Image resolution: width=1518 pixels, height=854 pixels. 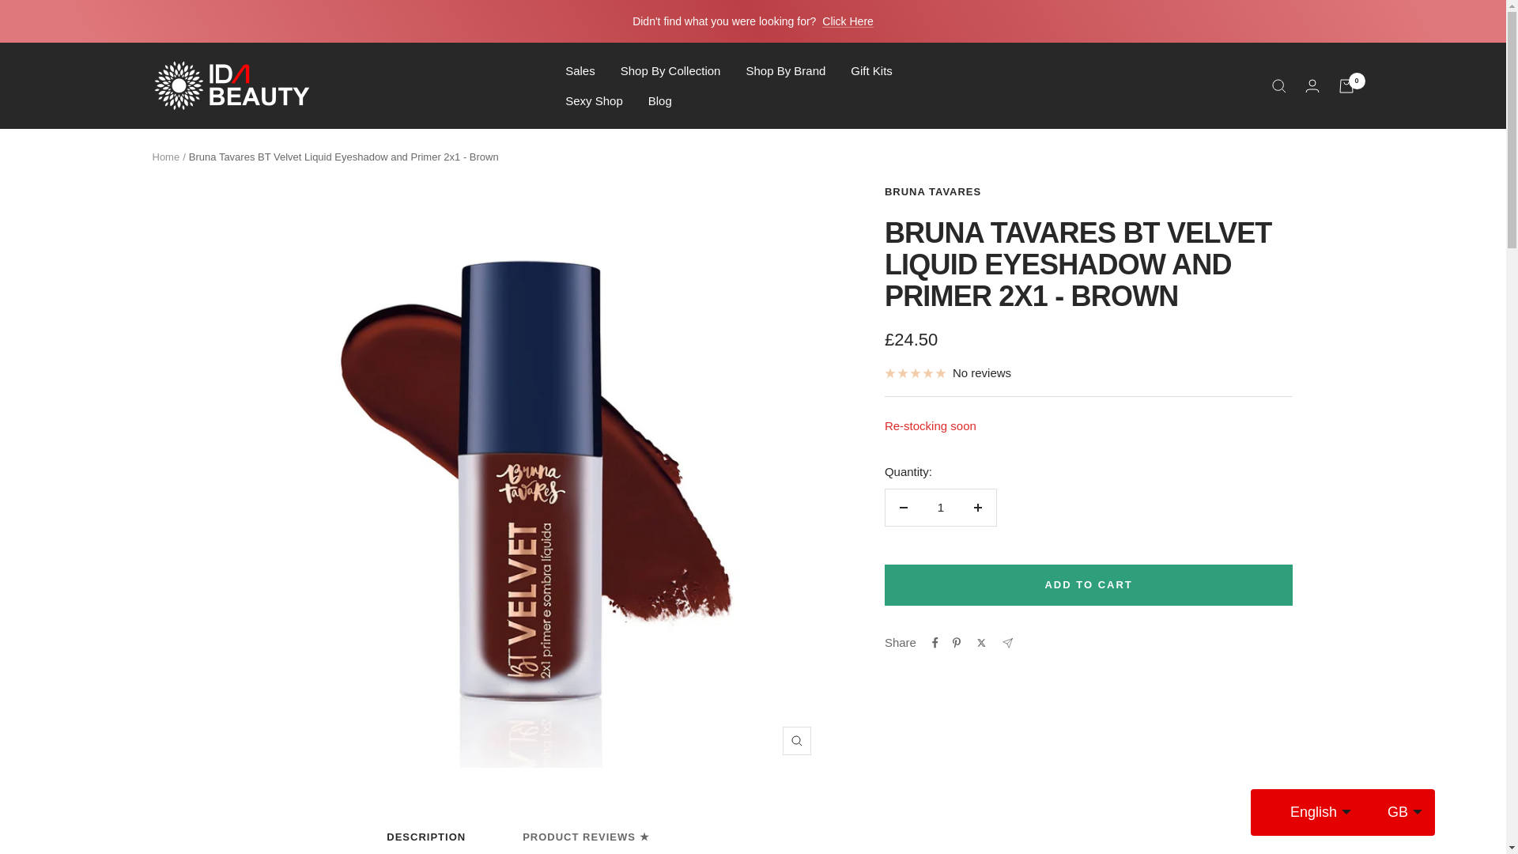 What do you see at coordinates (165, 157) in the screenshot?
I see `Home` at bounding box center [165, 157].